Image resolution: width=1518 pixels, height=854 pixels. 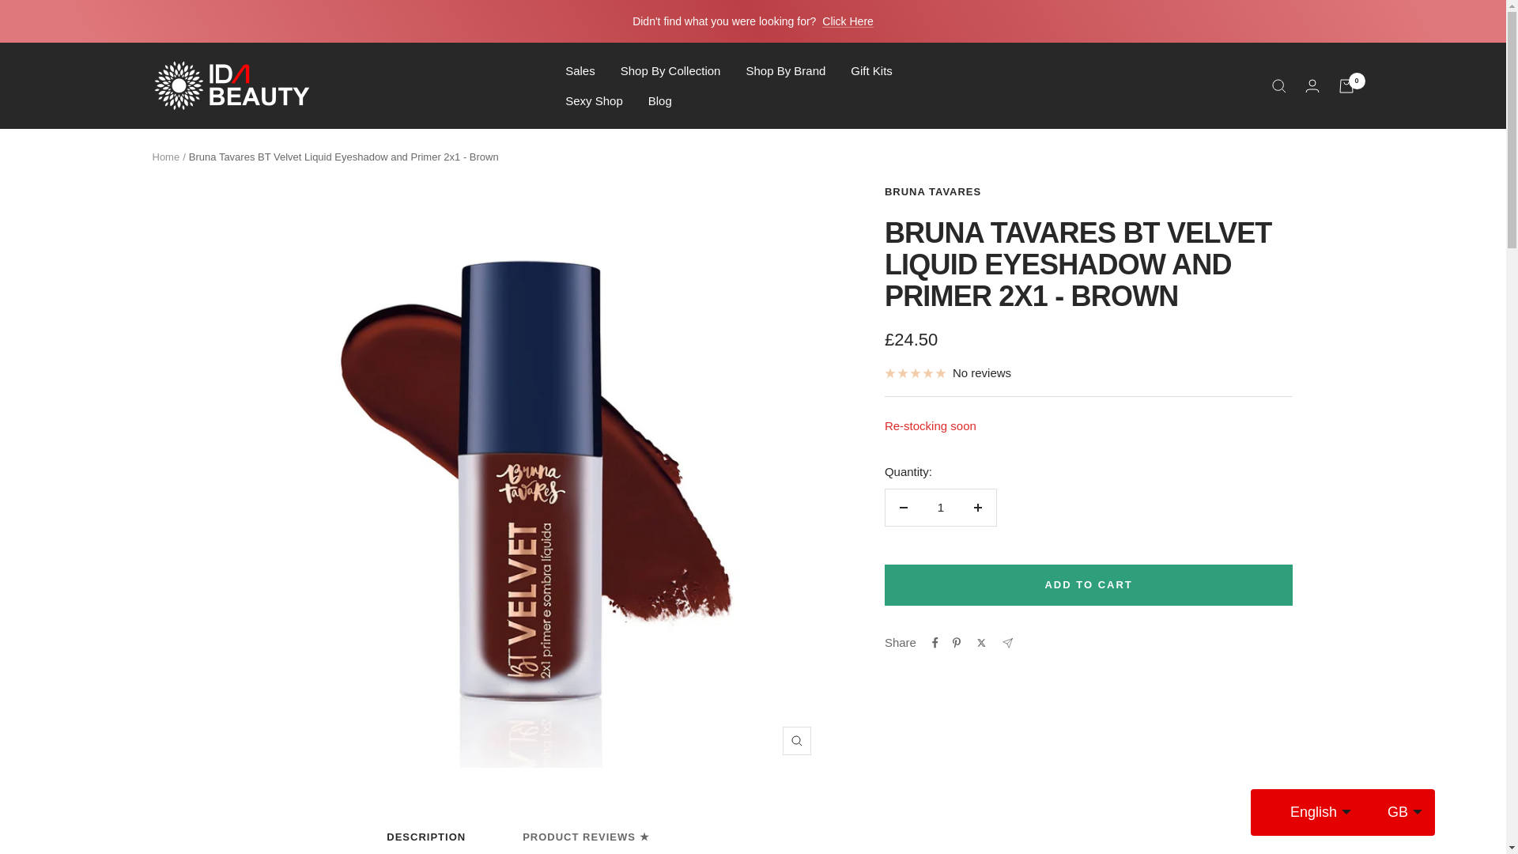 What do you see at coordinates (165, 157) in the screenshot?
I see `Home` at bounding box center [165, 157].